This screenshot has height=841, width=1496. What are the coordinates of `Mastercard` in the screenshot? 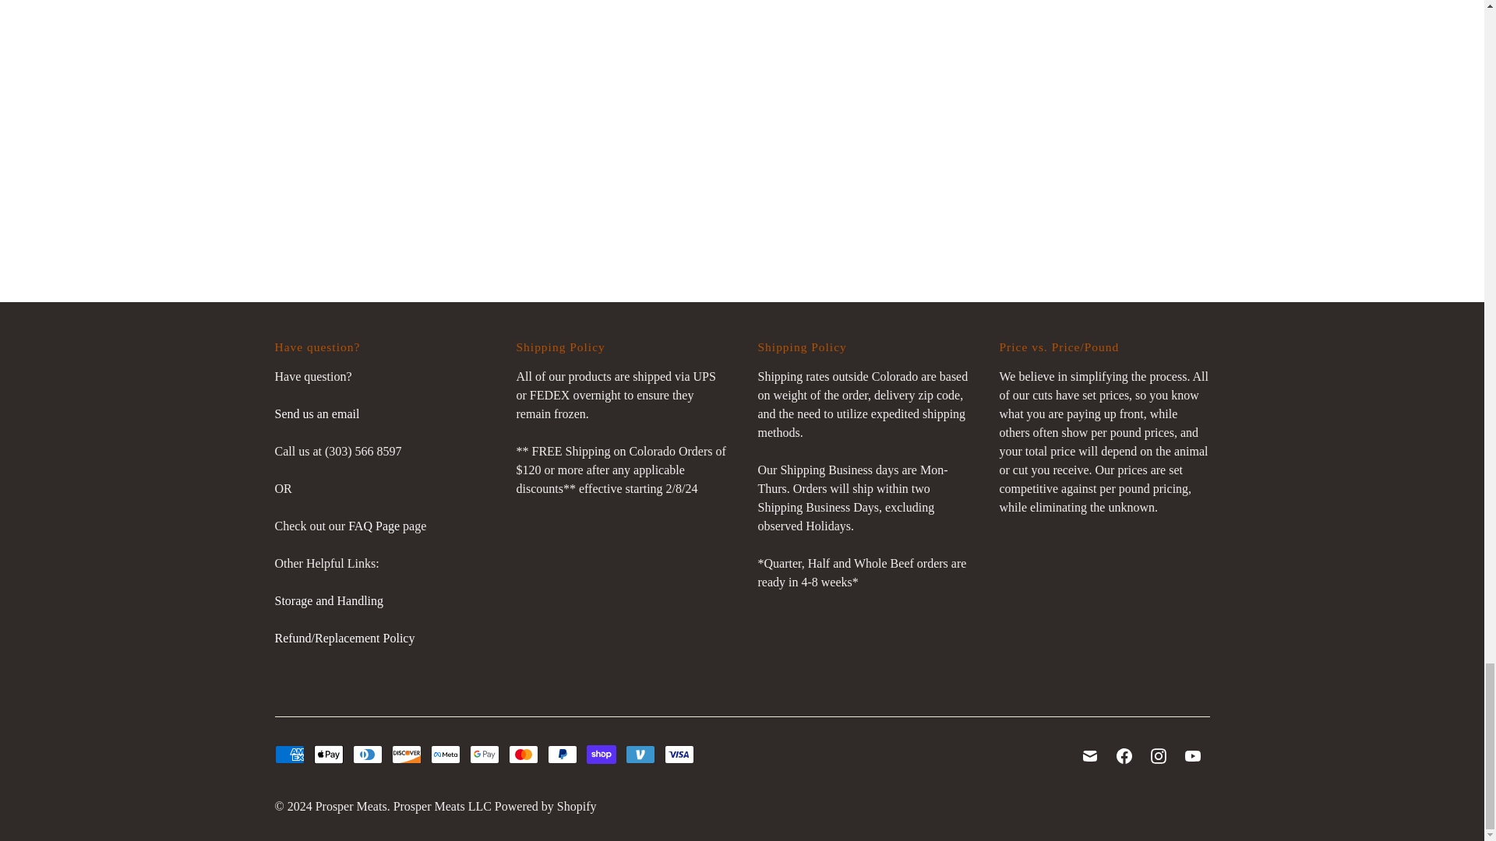 It's located at (522, 754).